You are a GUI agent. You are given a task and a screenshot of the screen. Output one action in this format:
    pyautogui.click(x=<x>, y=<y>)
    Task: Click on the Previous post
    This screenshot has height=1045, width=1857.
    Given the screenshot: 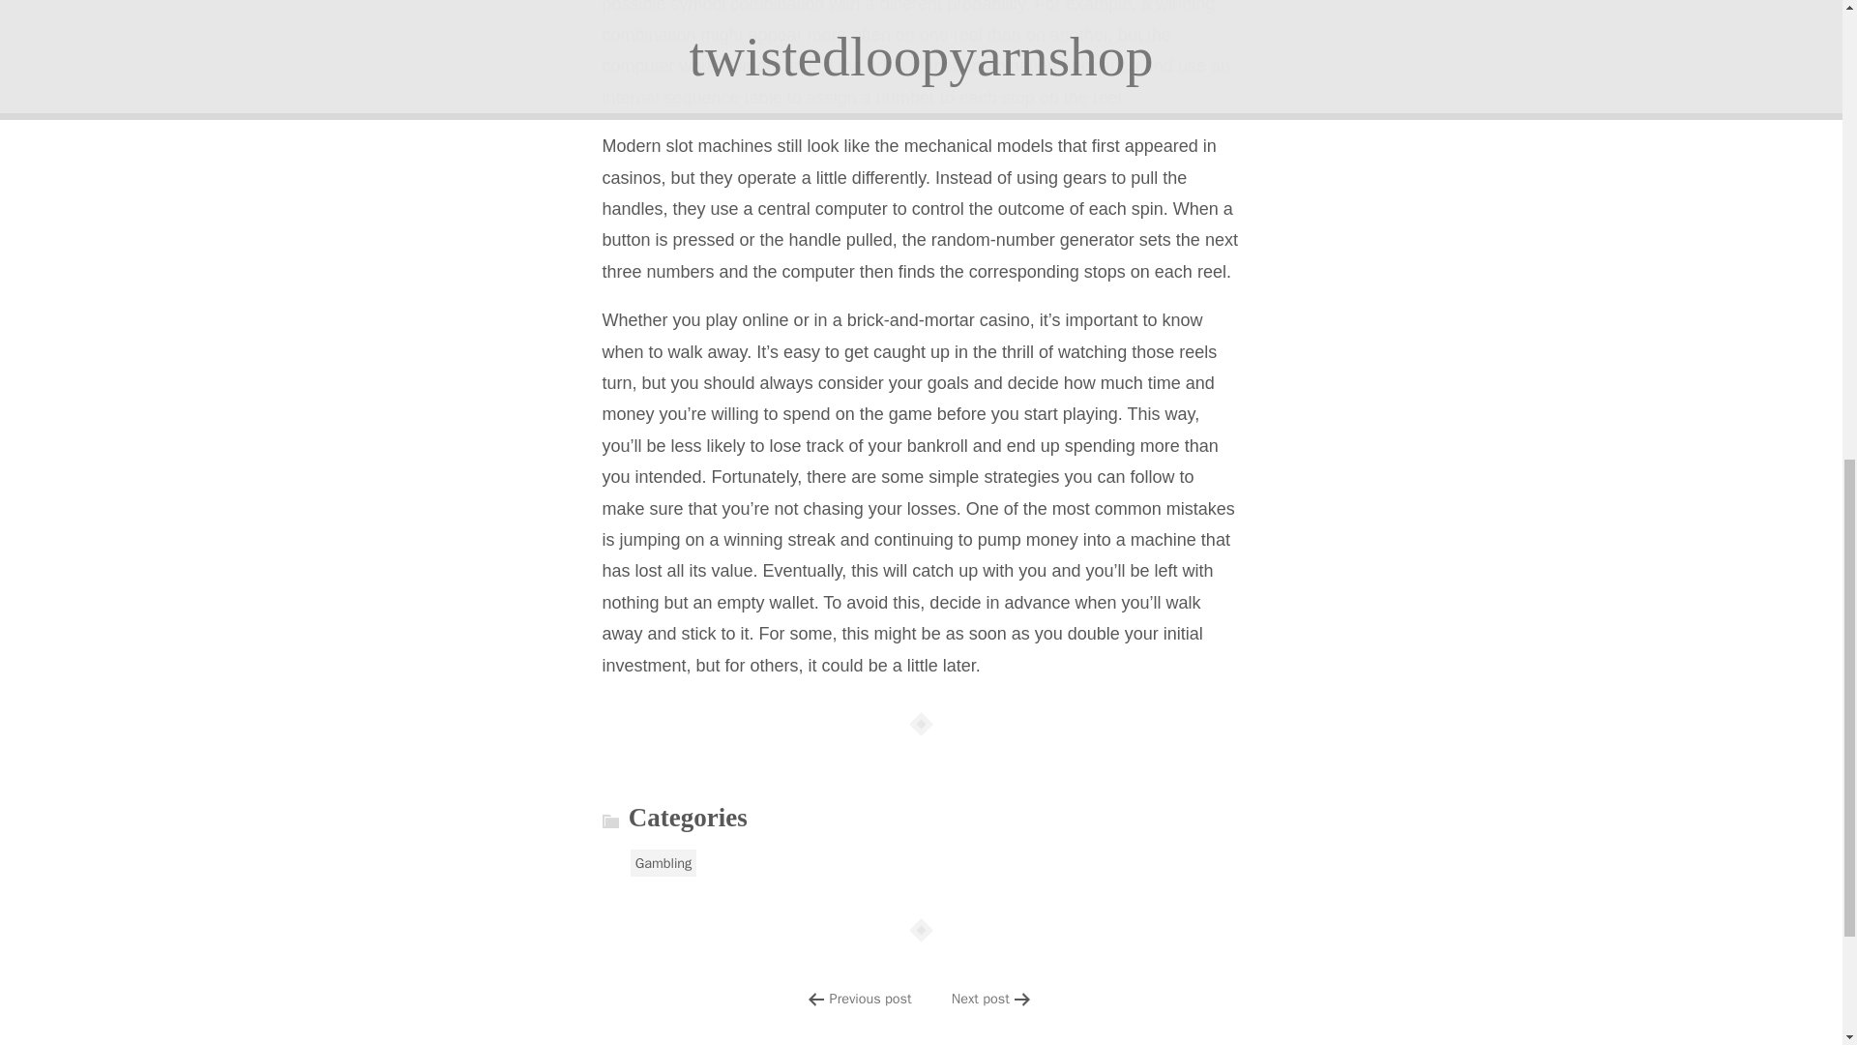 What is the action you would take?
    pyautogui.click(x=870, y=999)
    